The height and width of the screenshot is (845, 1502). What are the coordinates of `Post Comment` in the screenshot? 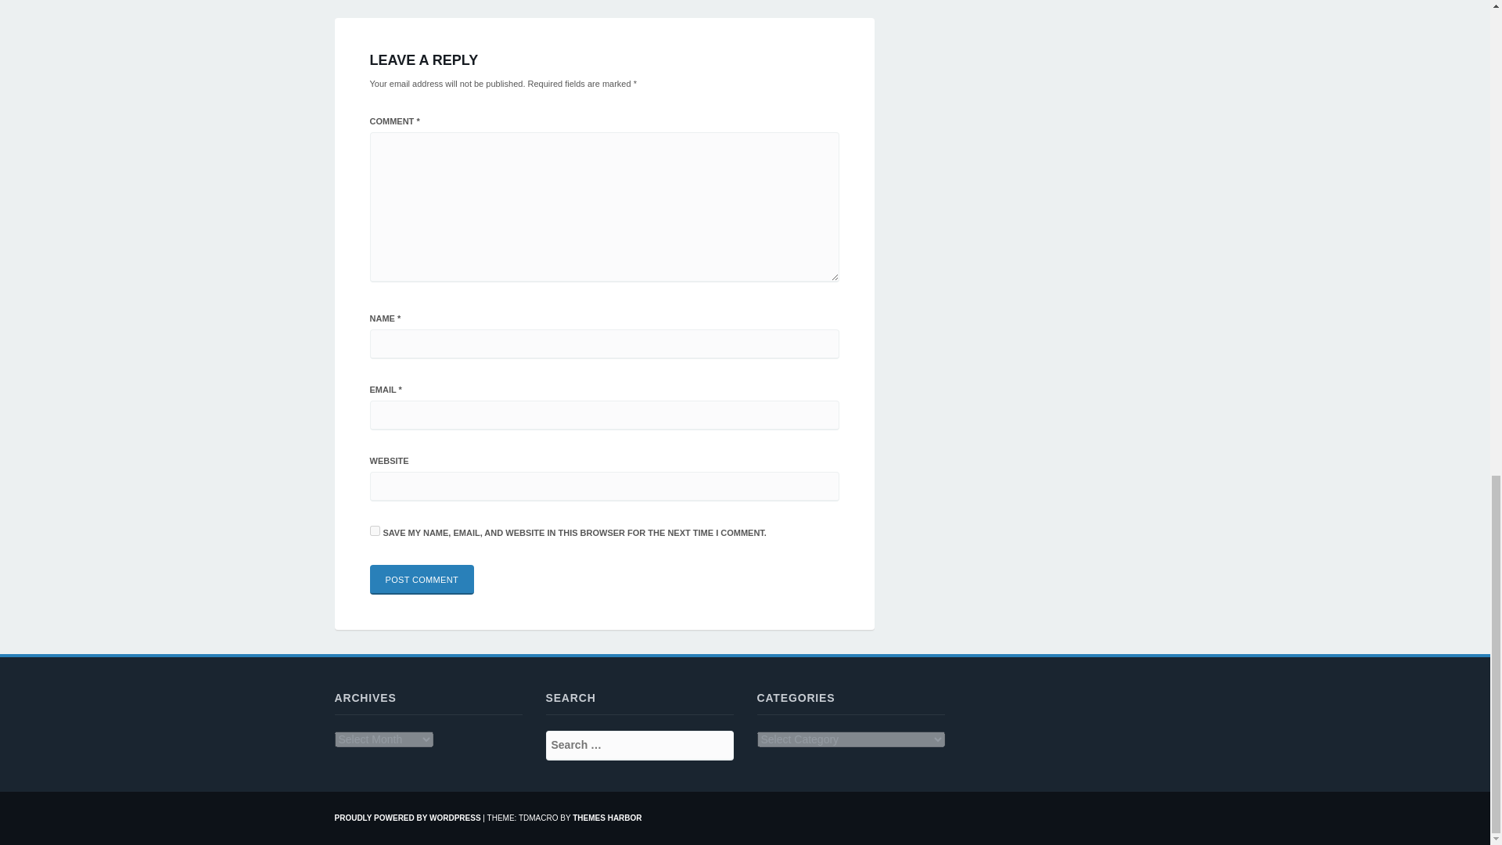 It's located at (422, 580).